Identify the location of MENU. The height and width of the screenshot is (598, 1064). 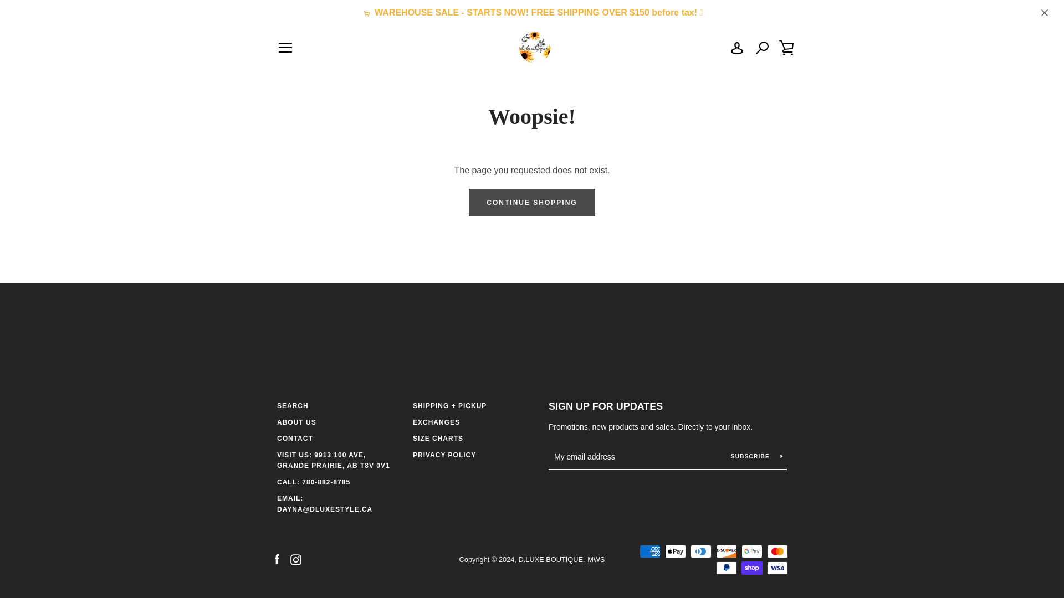
(285, 48).